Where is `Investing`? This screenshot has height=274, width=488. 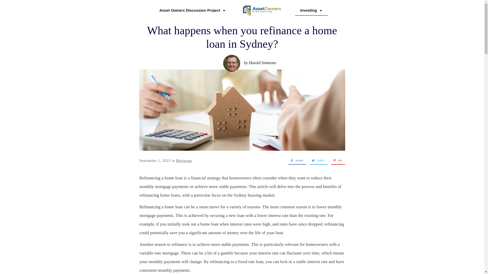 Investing is located at coordinates (311, 10).